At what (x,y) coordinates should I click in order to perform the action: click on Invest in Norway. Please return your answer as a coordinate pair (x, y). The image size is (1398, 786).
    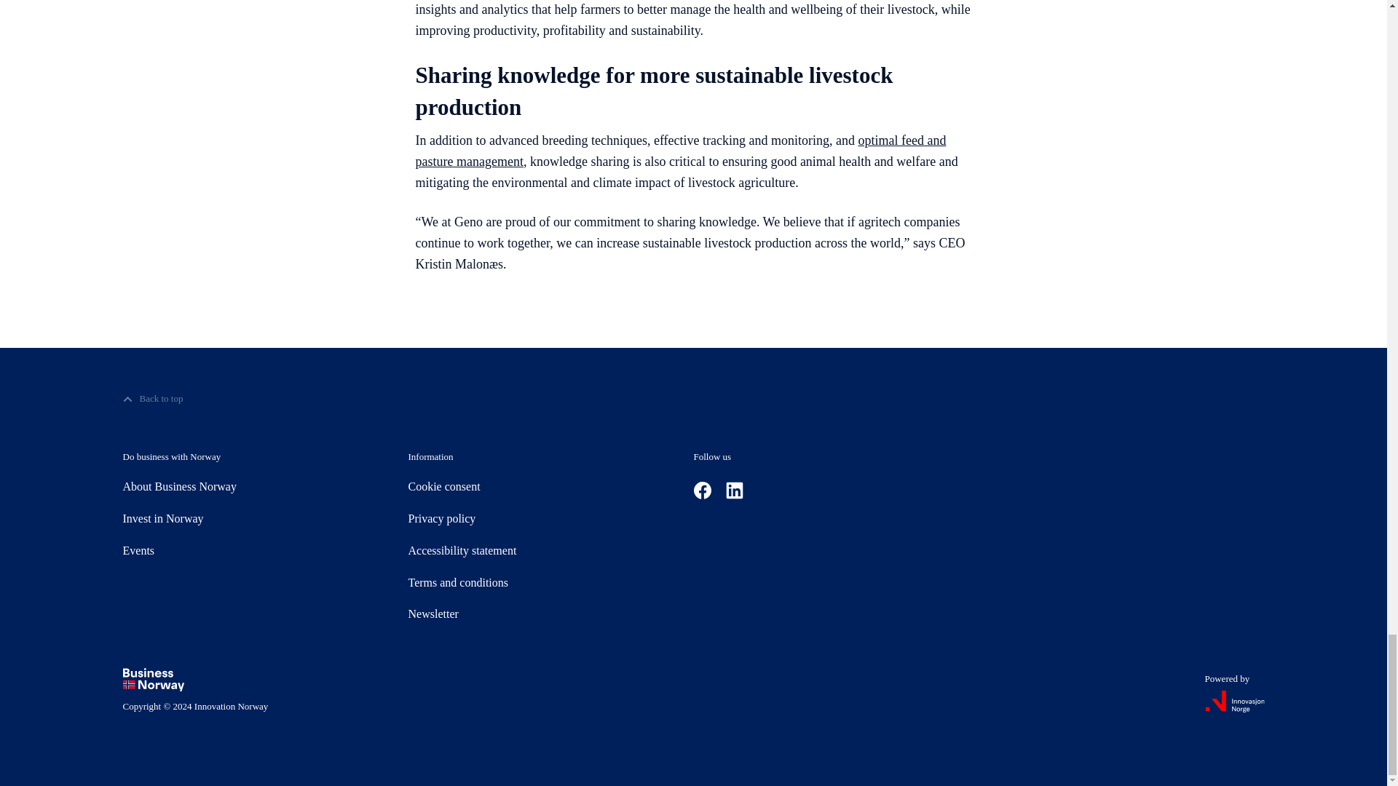
    Looking at the image, I should click on (162, 518).